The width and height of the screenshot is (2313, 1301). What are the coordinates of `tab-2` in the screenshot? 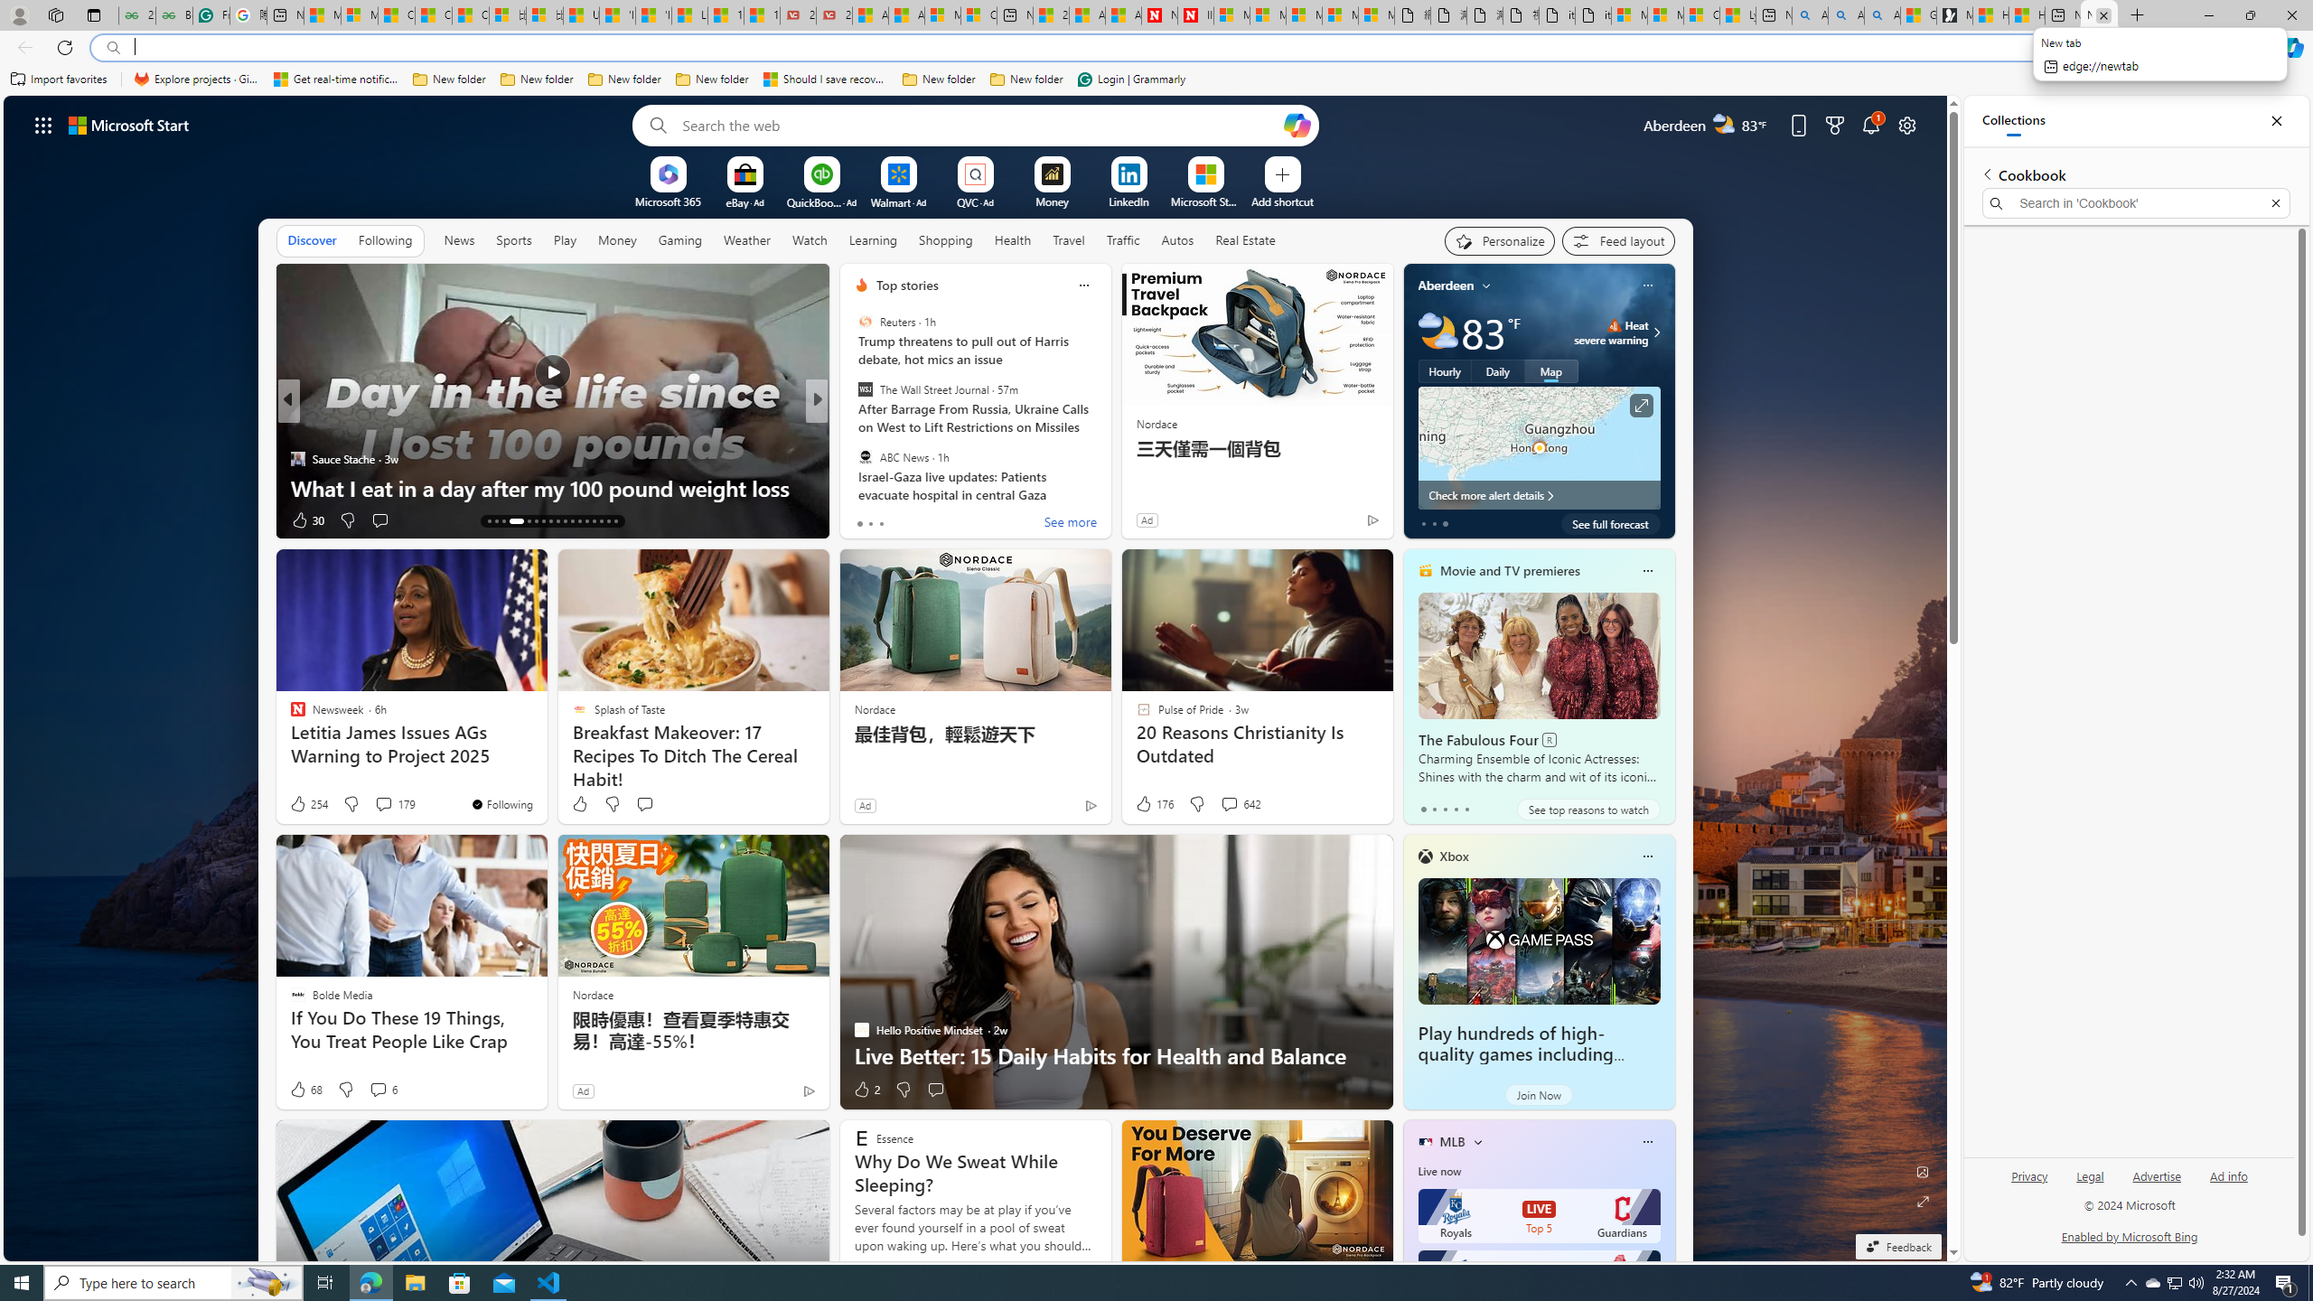 It's located at (1444, 809).